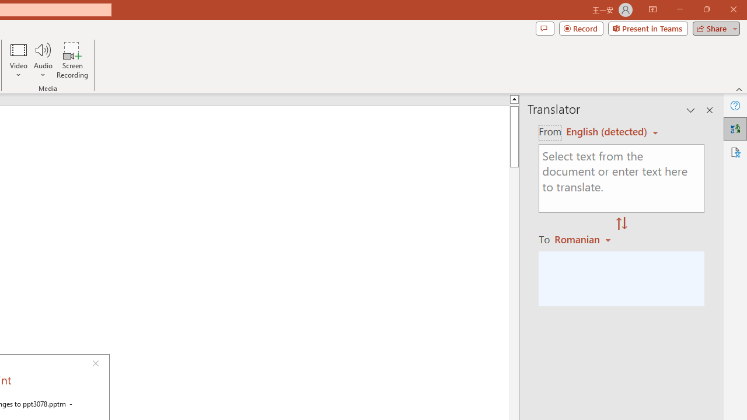 The height and width of the screenshot is (420, 747). I want to click on Czech (detected), so click(607, 132).